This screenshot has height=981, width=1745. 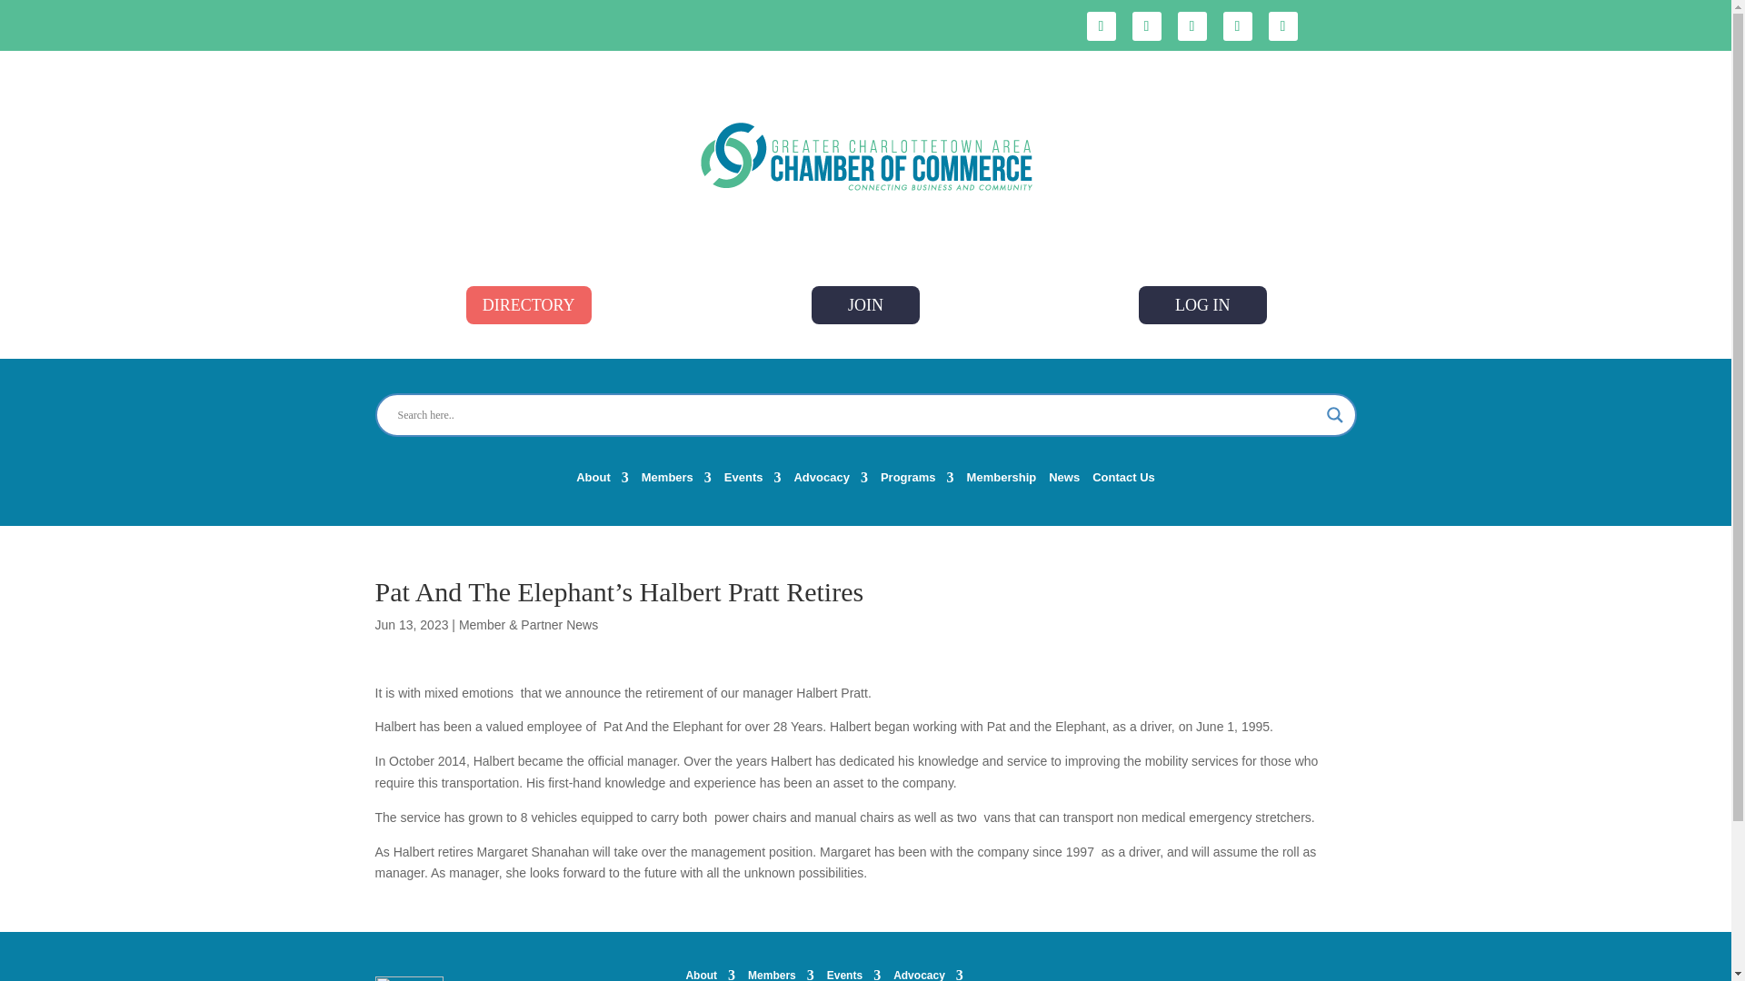 I want to click on Membership, so click(x=1002, y=481).